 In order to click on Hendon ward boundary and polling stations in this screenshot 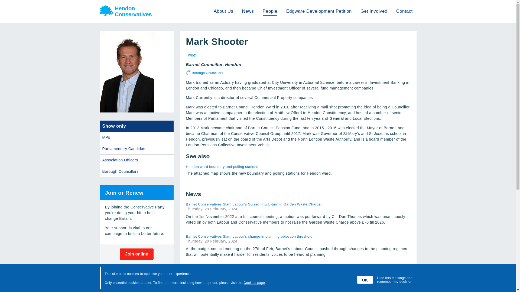, I will do `click(258, 167)`.